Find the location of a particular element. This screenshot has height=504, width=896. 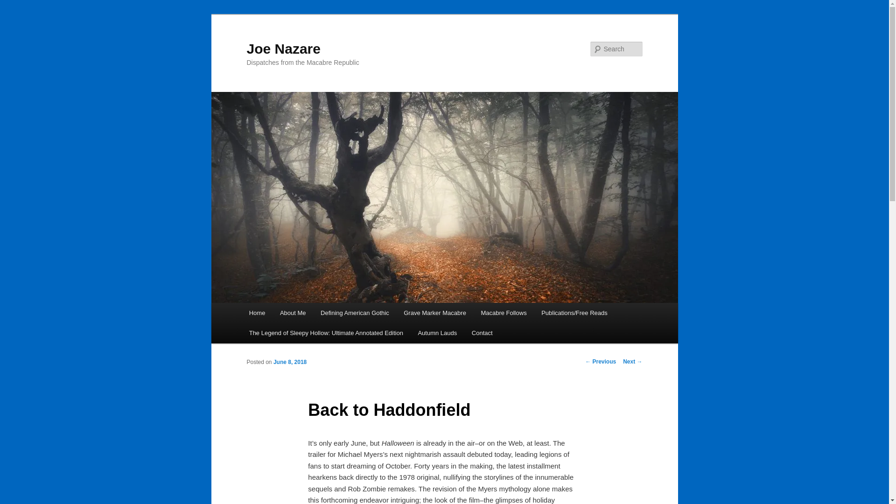

Contact is located at coordinates (482, 333).